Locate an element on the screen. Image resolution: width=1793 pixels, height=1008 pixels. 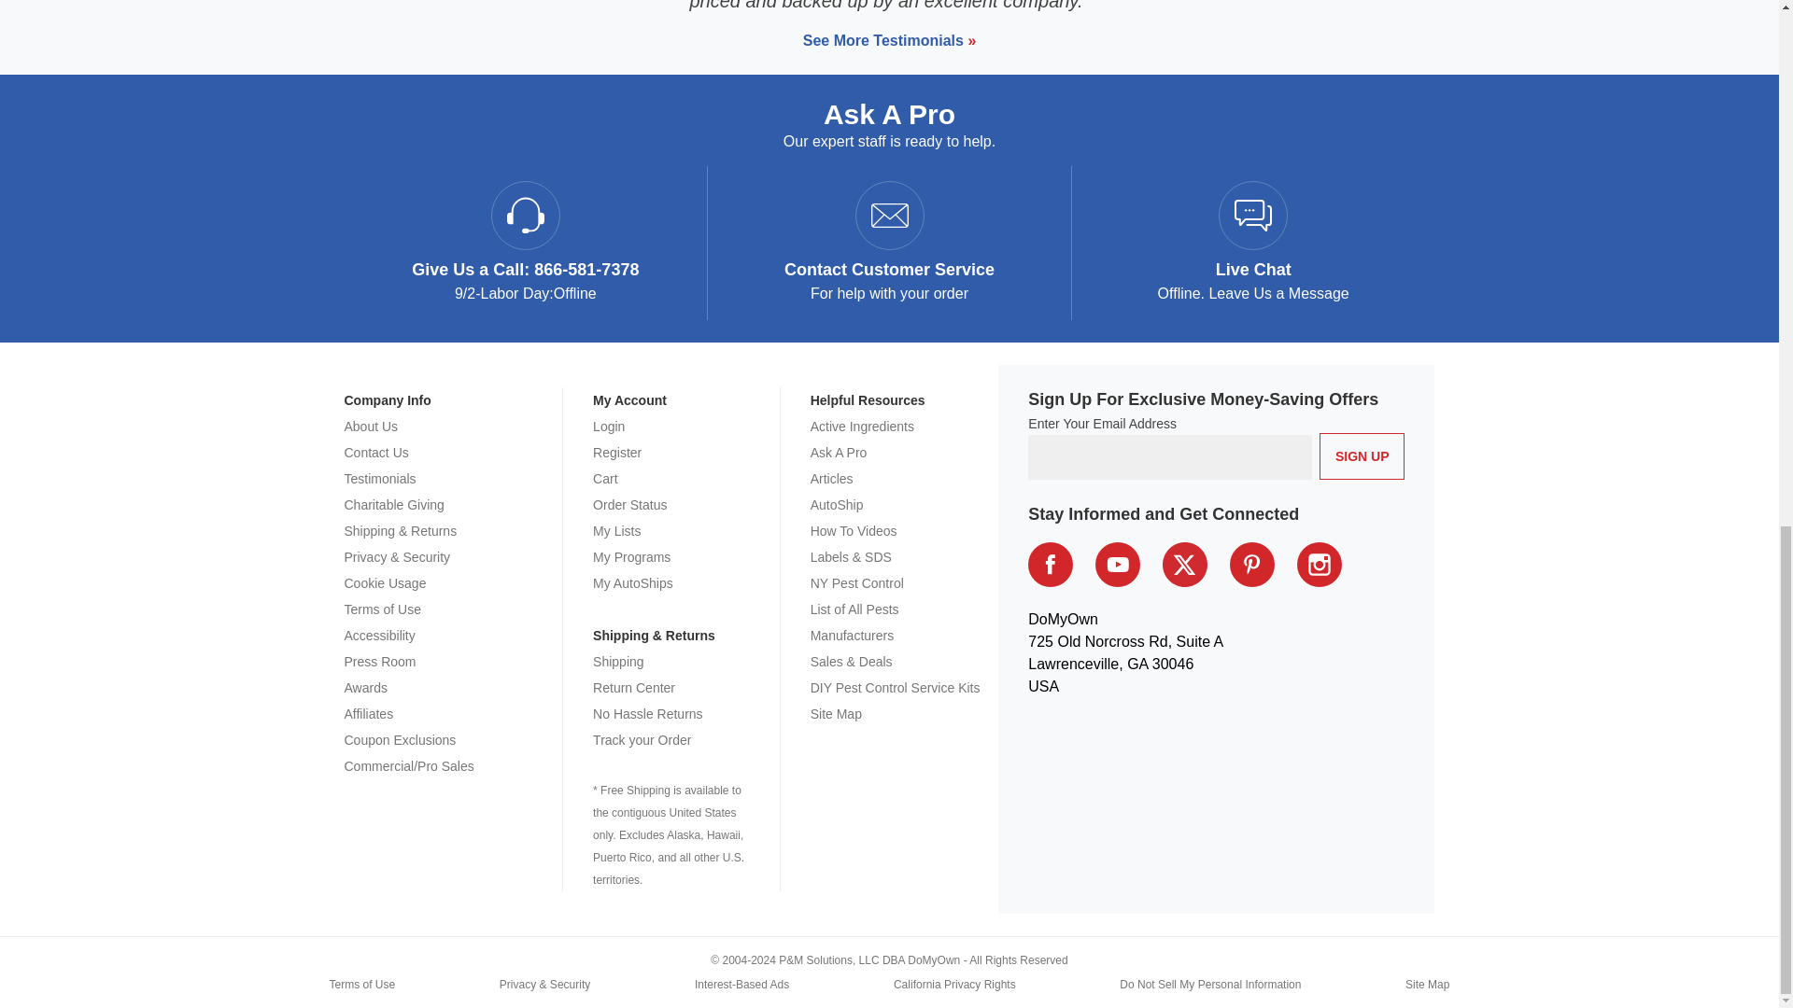
Live Chat is located at coordinates (1253, 270).